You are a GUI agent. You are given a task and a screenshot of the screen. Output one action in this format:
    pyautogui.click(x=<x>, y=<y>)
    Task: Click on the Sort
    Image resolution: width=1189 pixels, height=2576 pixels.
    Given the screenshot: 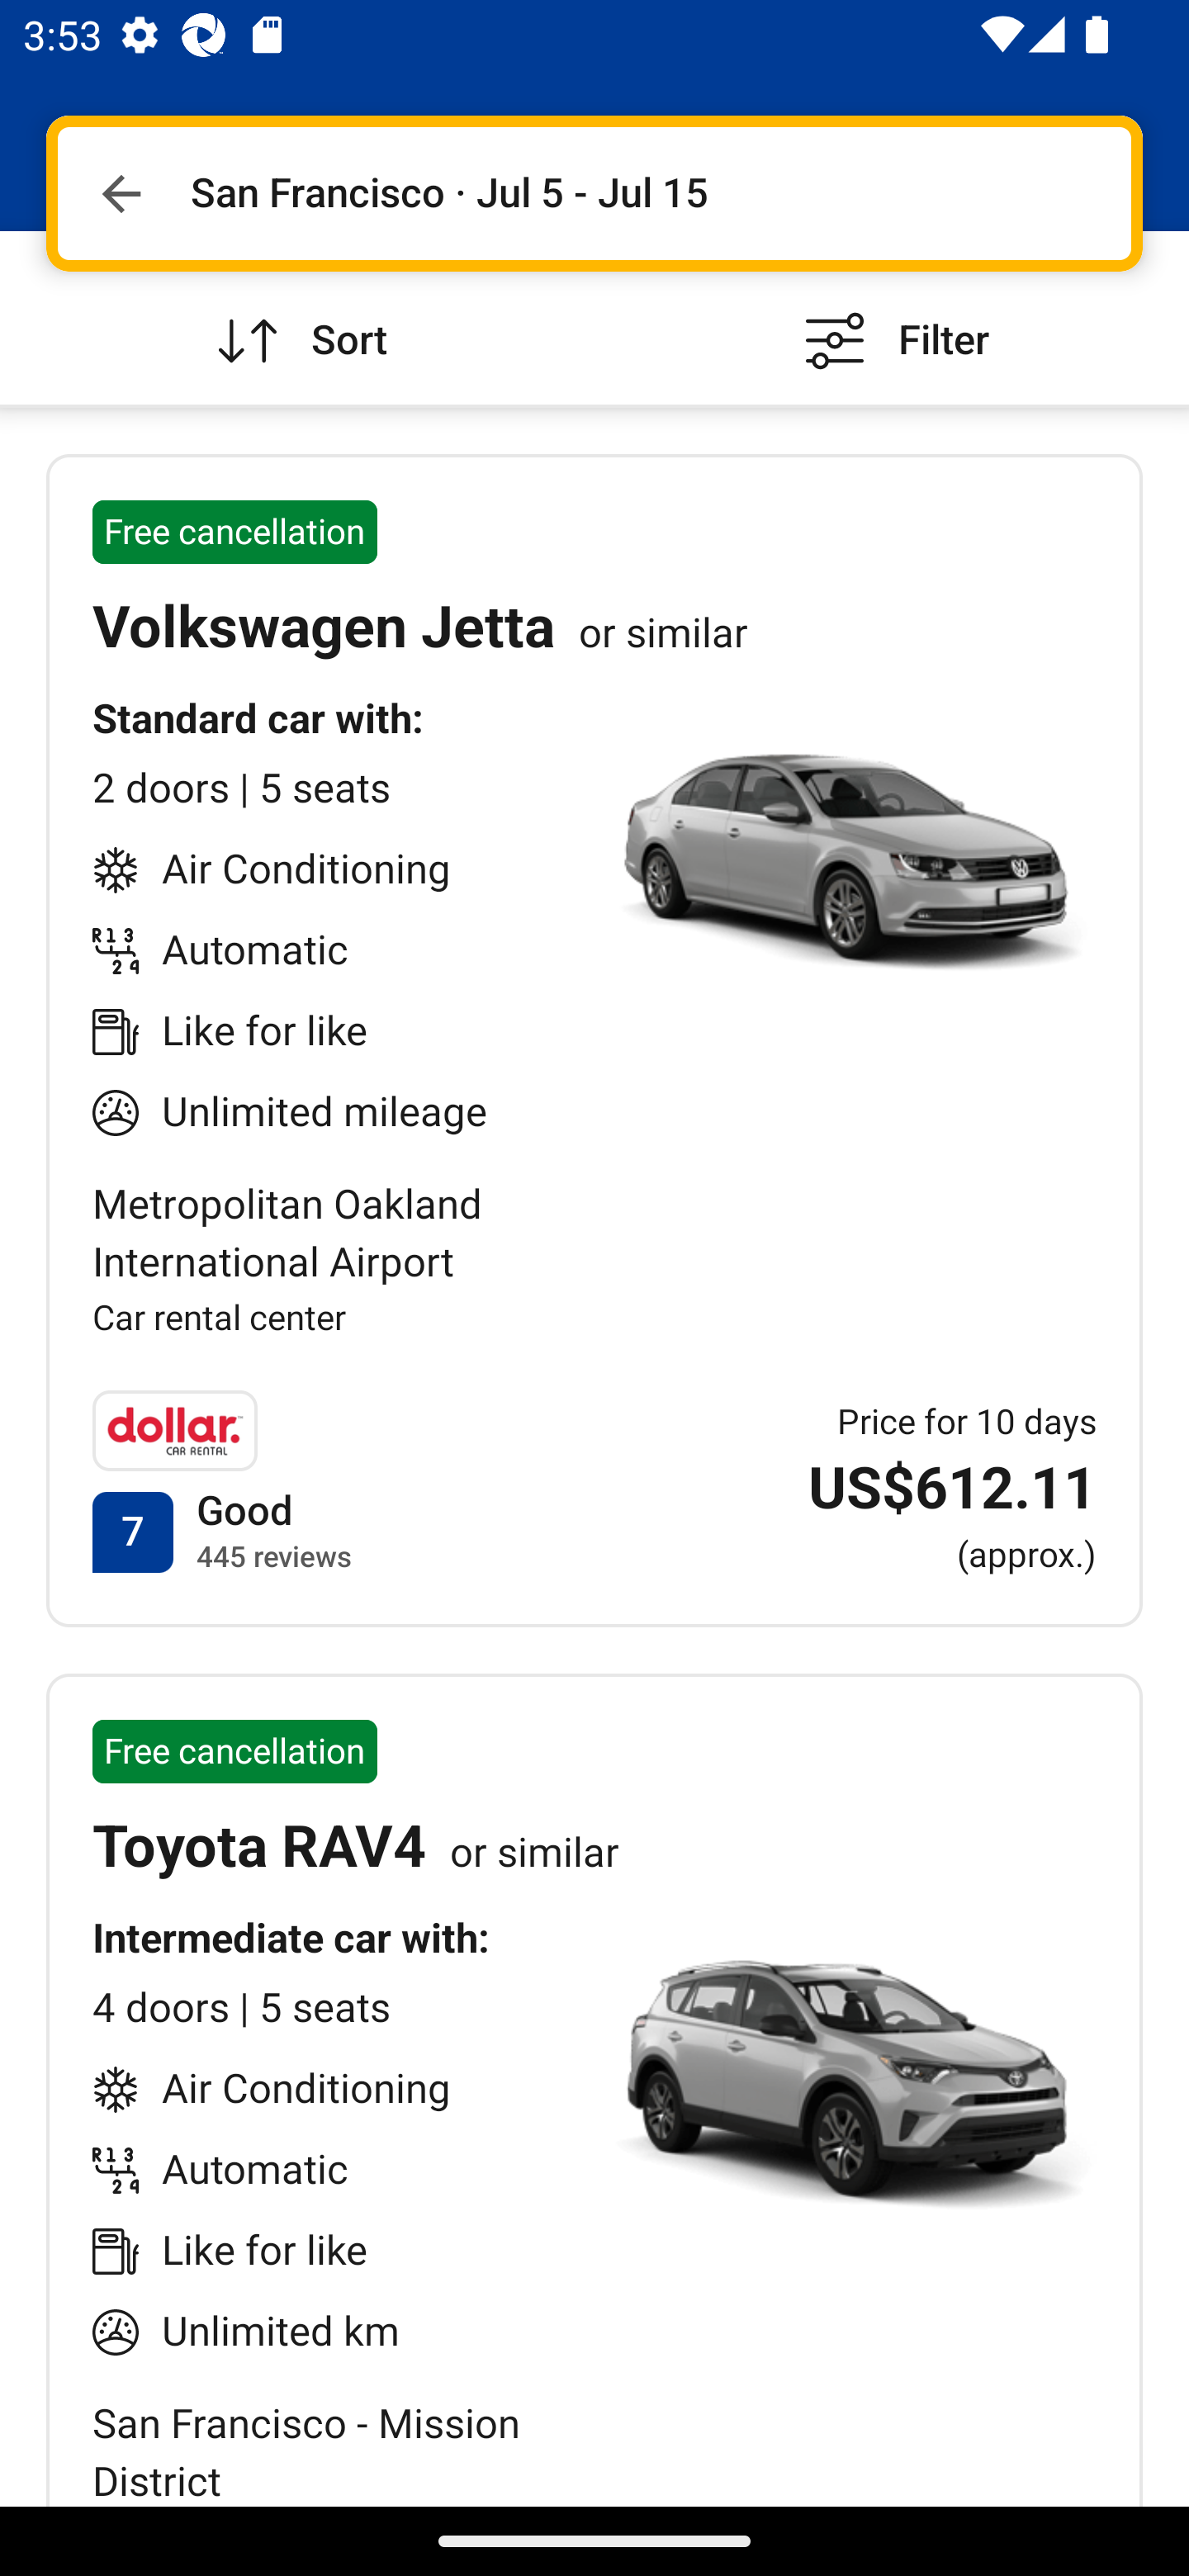 What is the action you would take?
    pyautogui.click(x=297, y=317)
    